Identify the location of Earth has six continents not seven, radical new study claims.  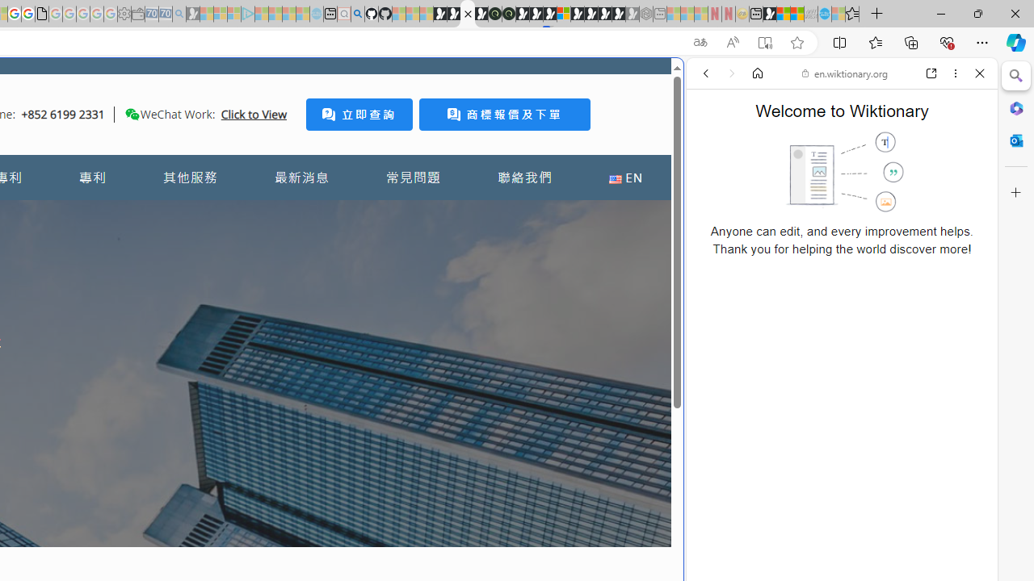
(797, 15).